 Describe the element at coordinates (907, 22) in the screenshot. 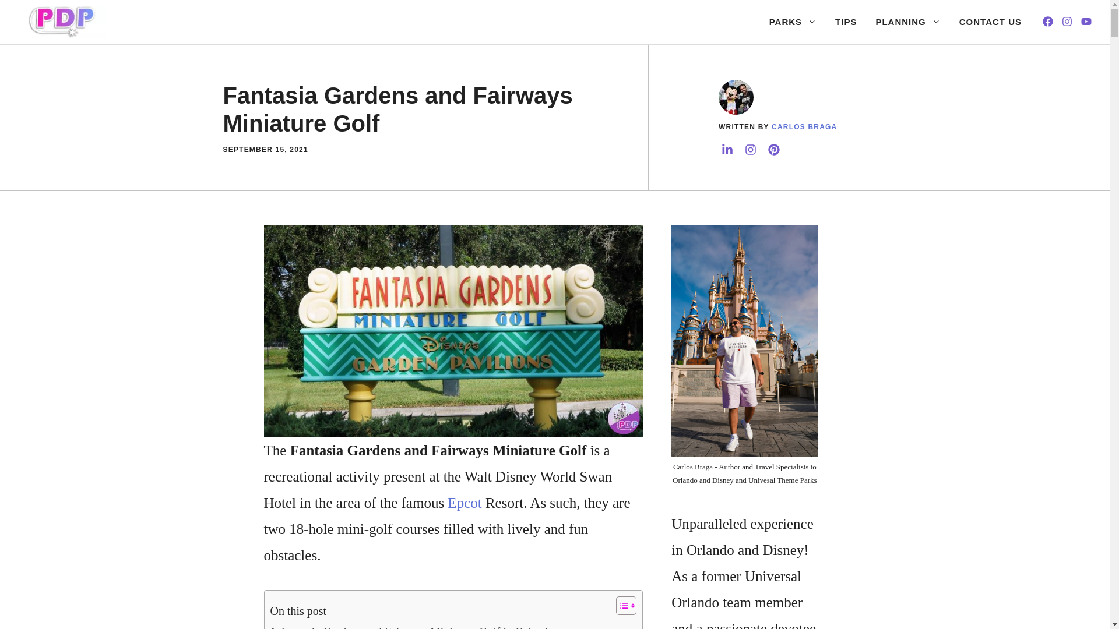

I see `PLANNING` at that location.